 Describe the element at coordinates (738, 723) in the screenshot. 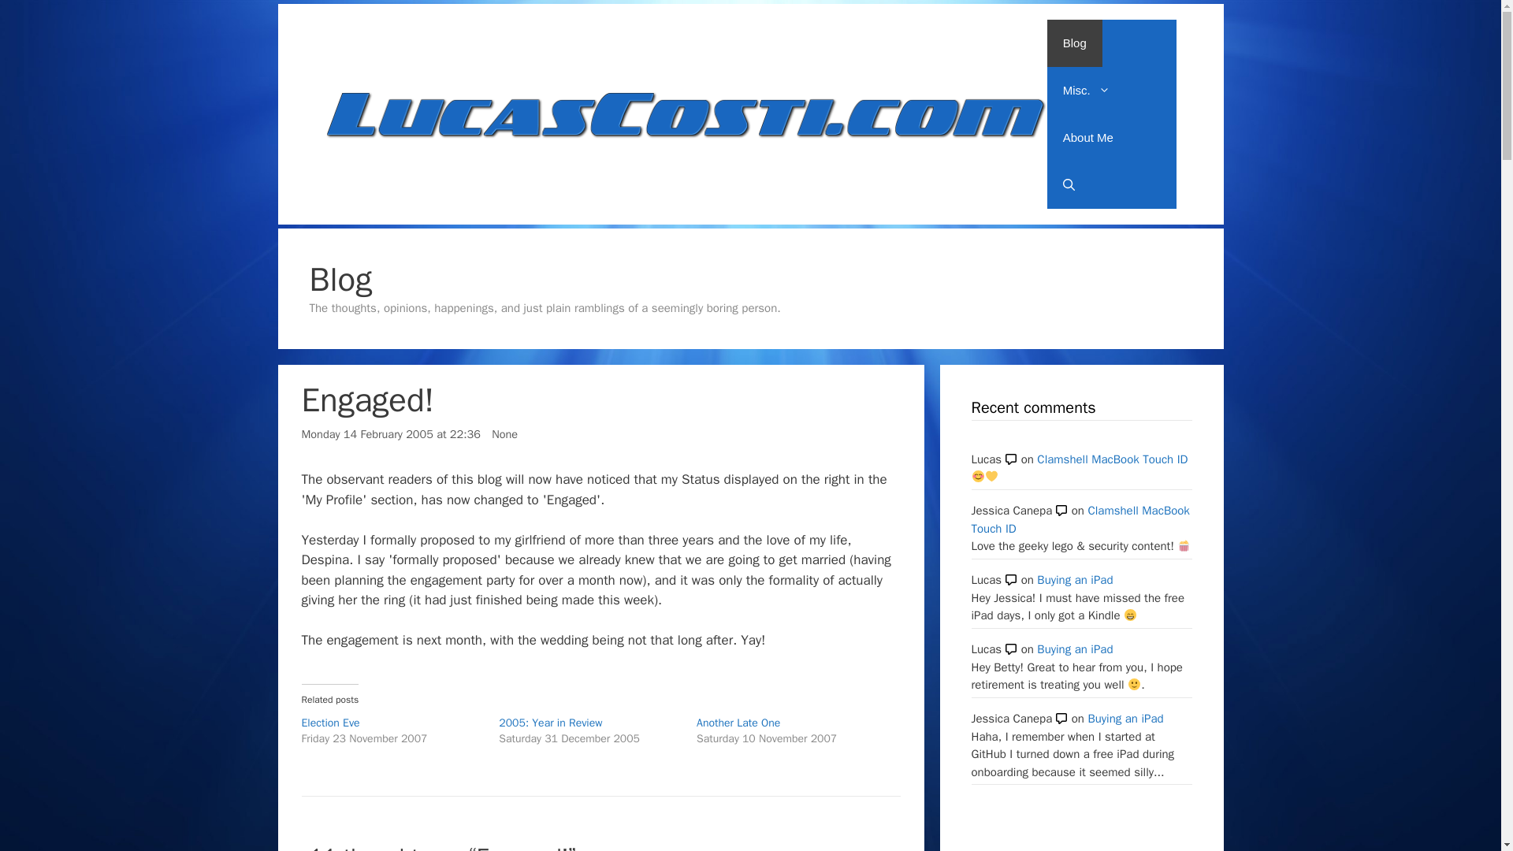

I see `Another Late One` at that location.